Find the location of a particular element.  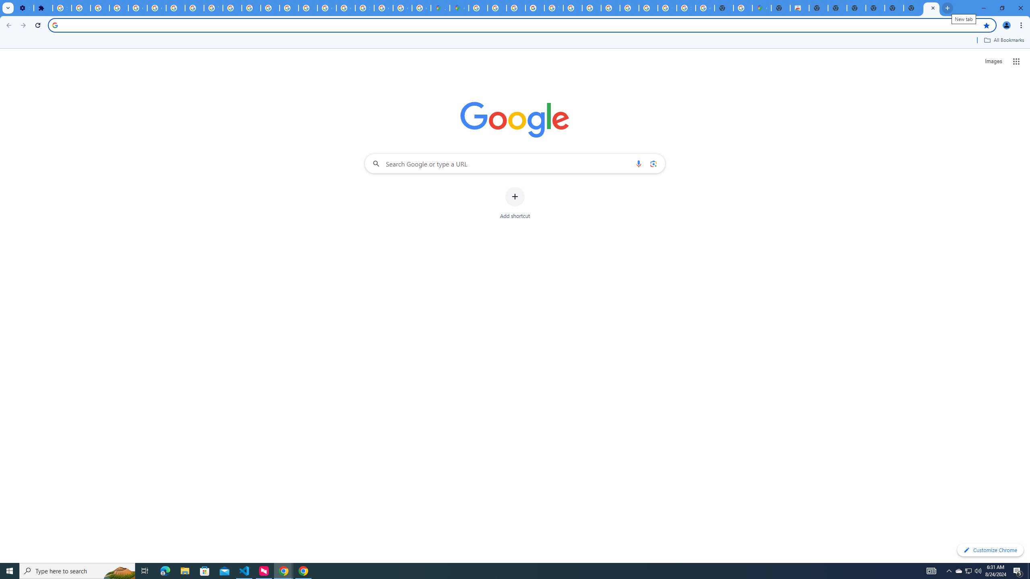

Sign in - Google Accounts is located at coordinates (686, 8).